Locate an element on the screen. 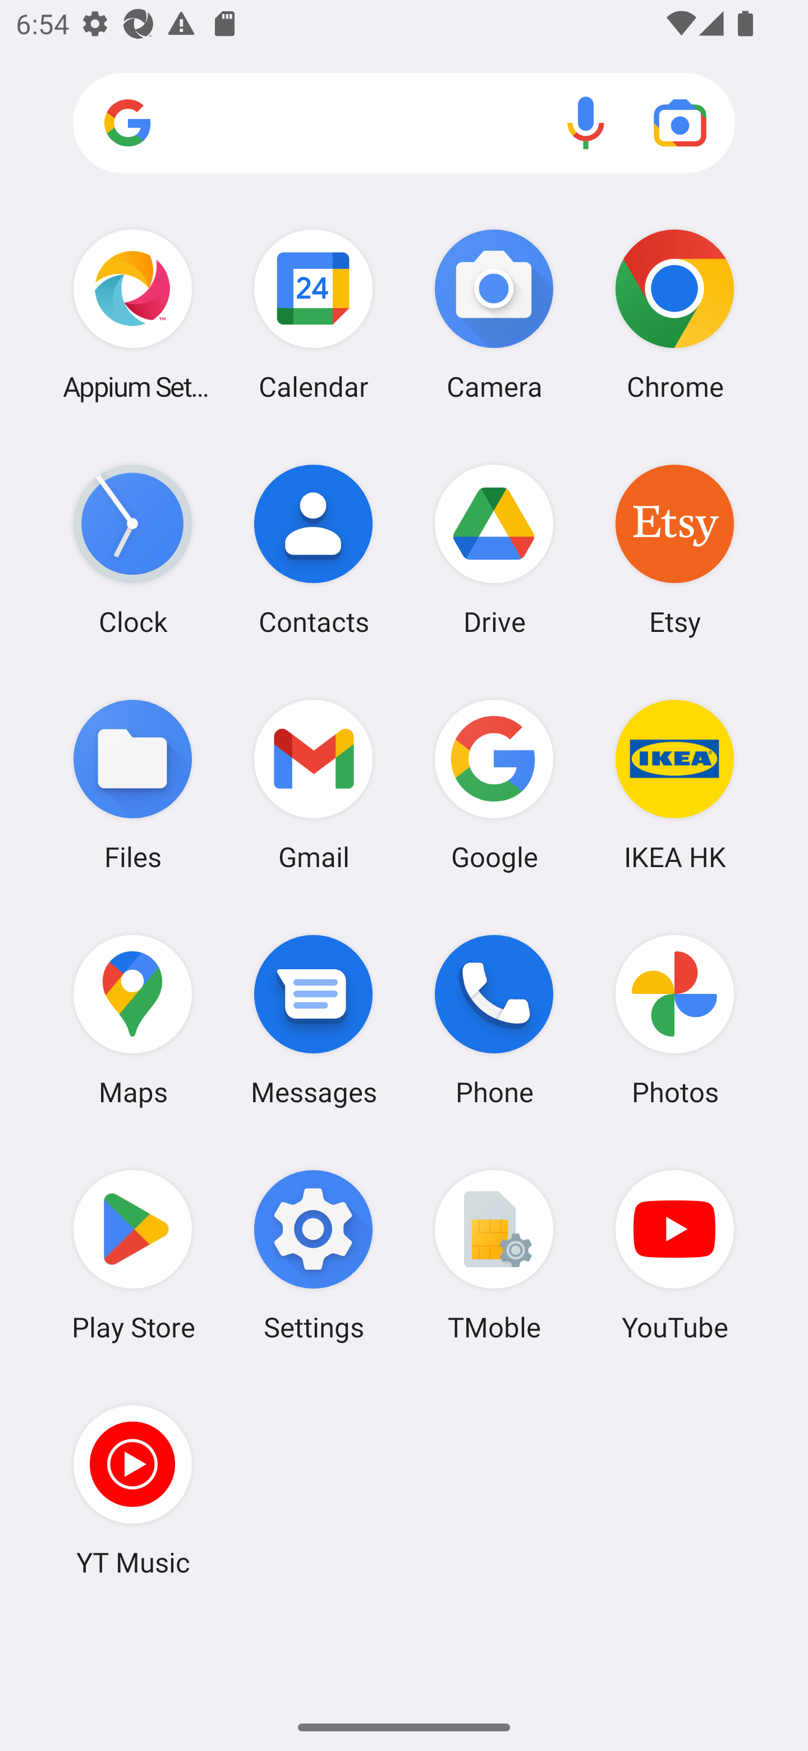 This screenshot has width=808, height=1751. TMoble is located at coordinates (494, 1255).